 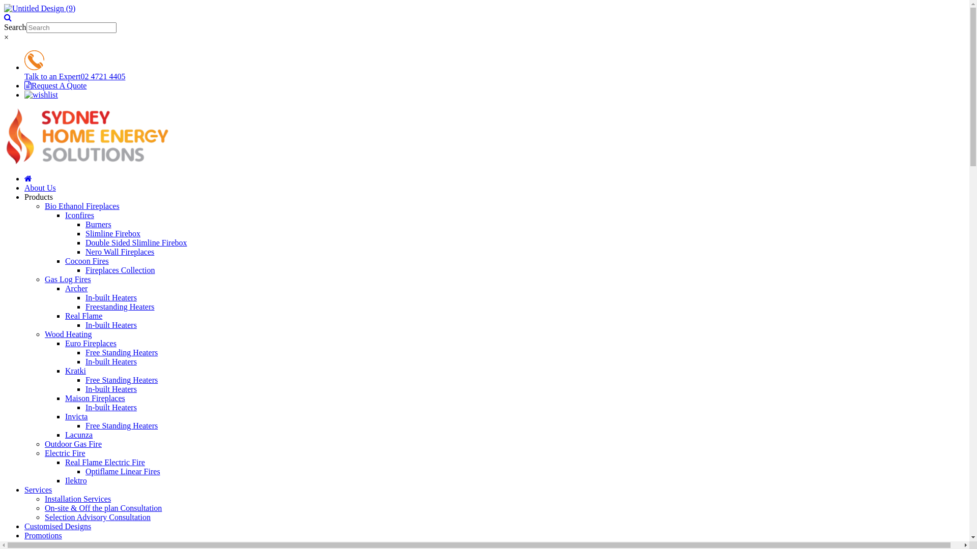 What do you see at coordinates (111, 362) in the screenshot?
I see `In-built Heaters` at bounding box center [111, 362].